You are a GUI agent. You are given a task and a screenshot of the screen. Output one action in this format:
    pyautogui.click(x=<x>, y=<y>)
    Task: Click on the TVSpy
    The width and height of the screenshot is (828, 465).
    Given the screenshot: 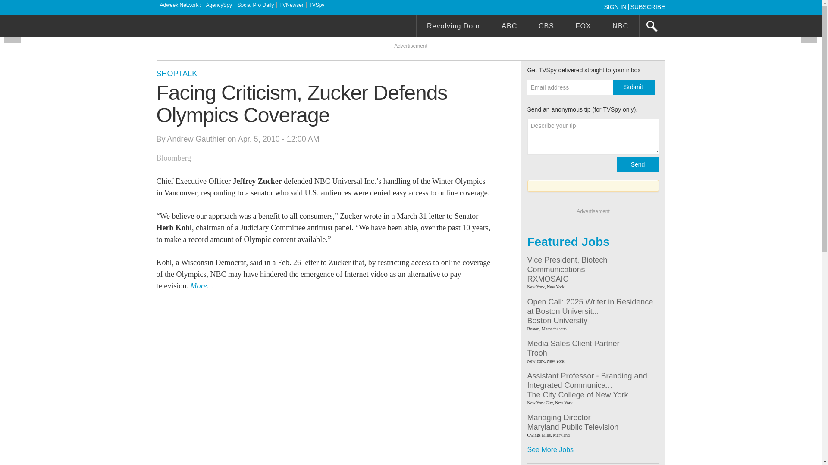 What is the action you would take?
    pyautogui.click(x=317, y=5)
    